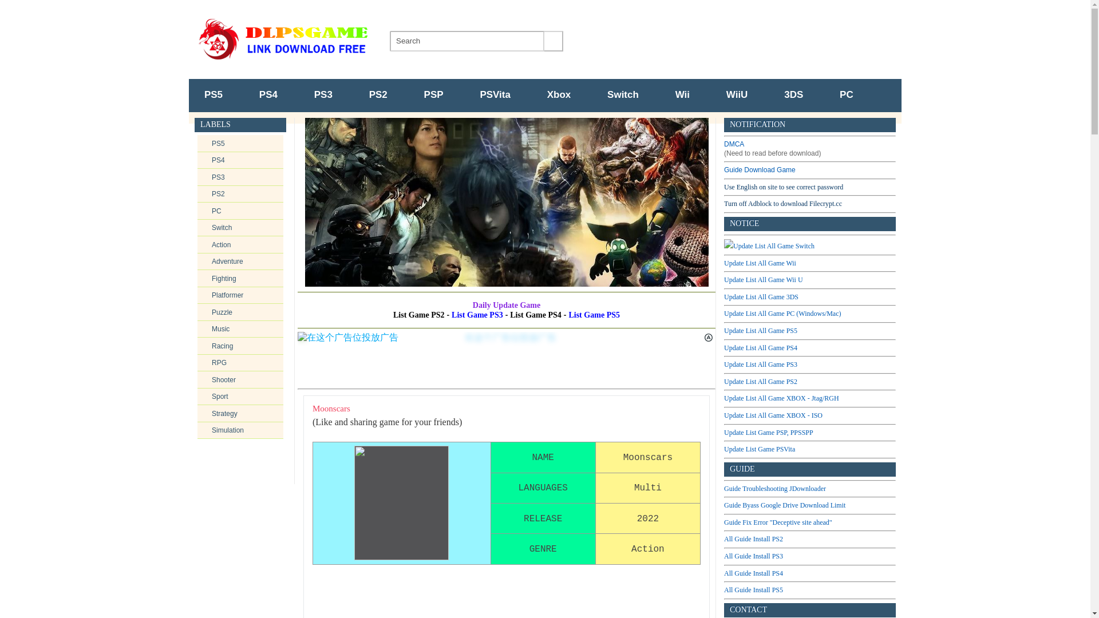  Describe the element at coordinates (419, 315) in the screenshot. I see `List Game PS2` at that location.